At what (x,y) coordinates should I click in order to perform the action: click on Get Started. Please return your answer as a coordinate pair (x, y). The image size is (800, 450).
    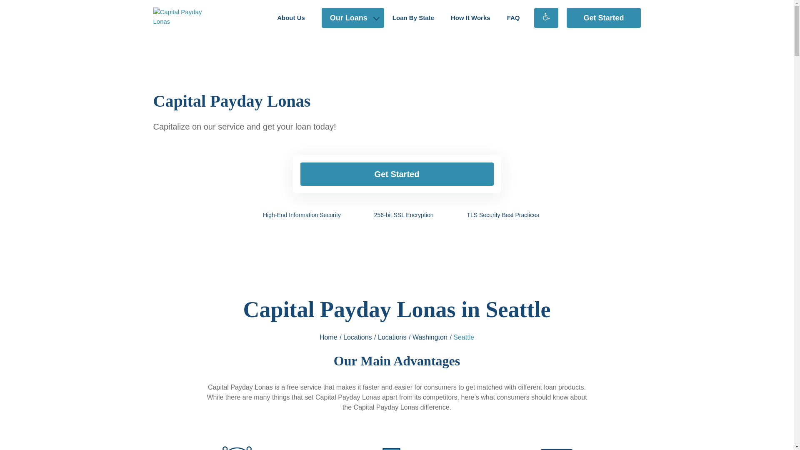
    Looking at the image, I should click on (397, 174).